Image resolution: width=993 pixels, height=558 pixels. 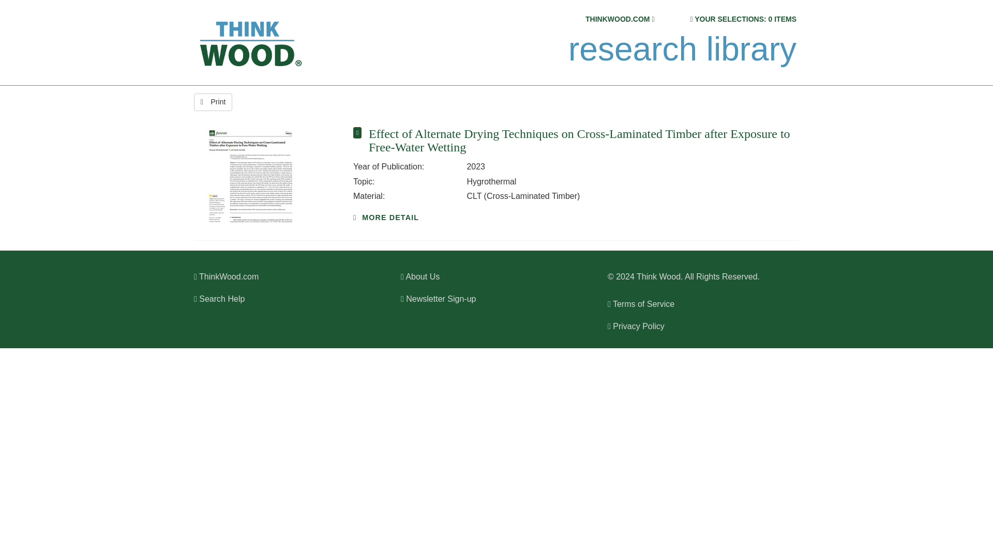 I want to click on  Privacy Policy, so click(x=636, y=327).